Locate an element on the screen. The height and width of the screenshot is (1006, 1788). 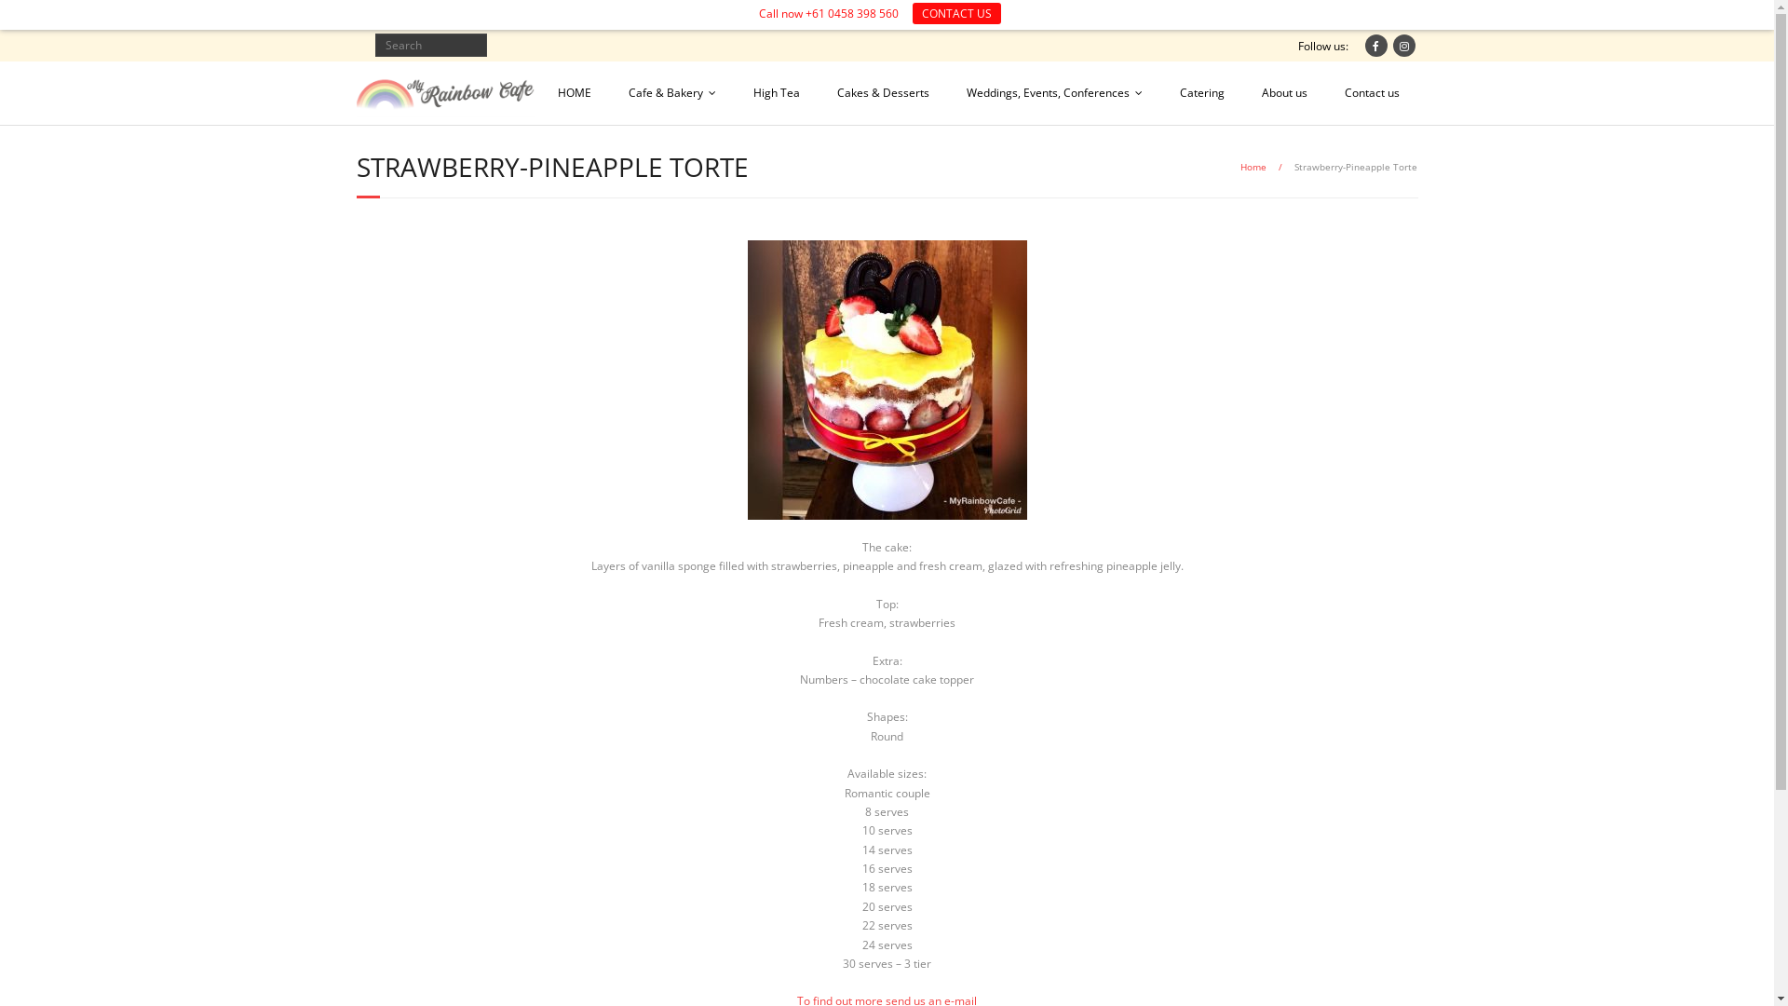
Catering is located at coordinates (1201, 93).